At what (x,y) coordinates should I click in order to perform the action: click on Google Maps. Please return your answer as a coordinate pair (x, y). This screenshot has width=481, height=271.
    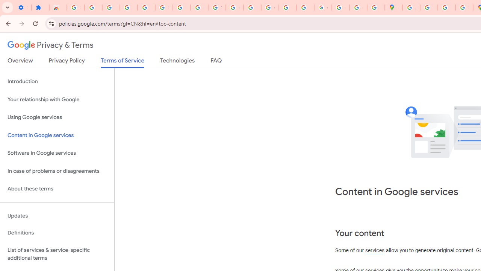
    Looking at the image, I should click on (394, 8).